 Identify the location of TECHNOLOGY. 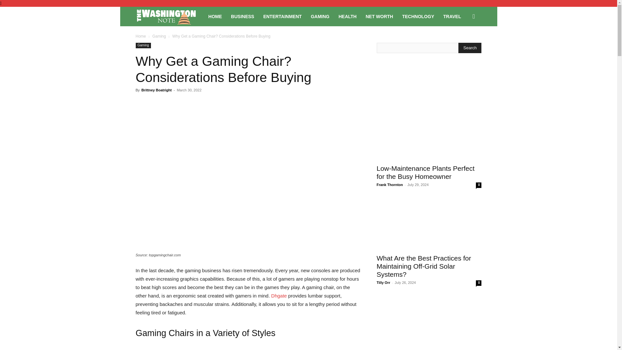
(418, 16).